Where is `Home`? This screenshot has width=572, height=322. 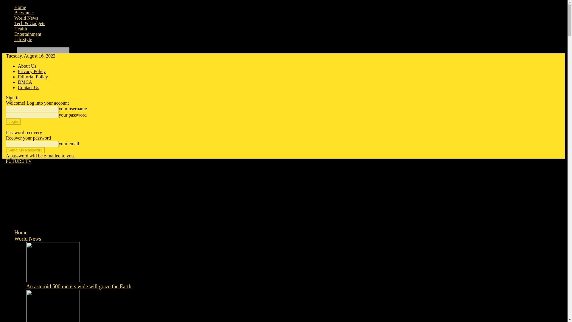 Home is located at coordinates (21, 233).